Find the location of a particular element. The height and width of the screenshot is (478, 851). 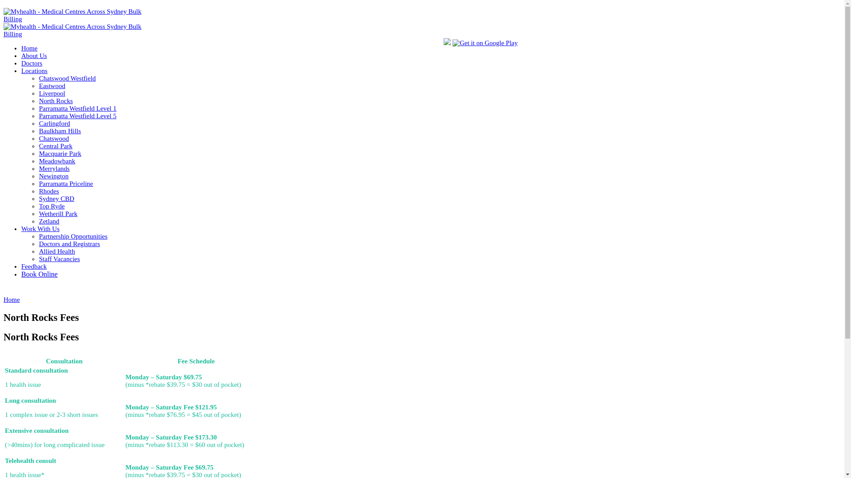

Staff Vacancies is located at coordinates (59, 259).